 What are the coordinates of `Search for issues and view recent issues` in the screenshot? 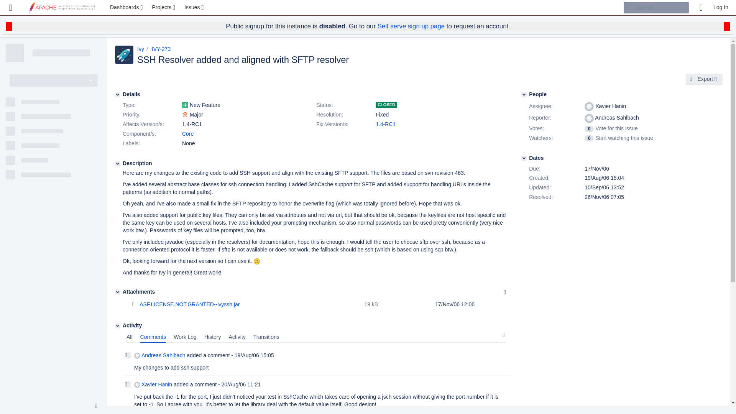 It's located at (195, 8).